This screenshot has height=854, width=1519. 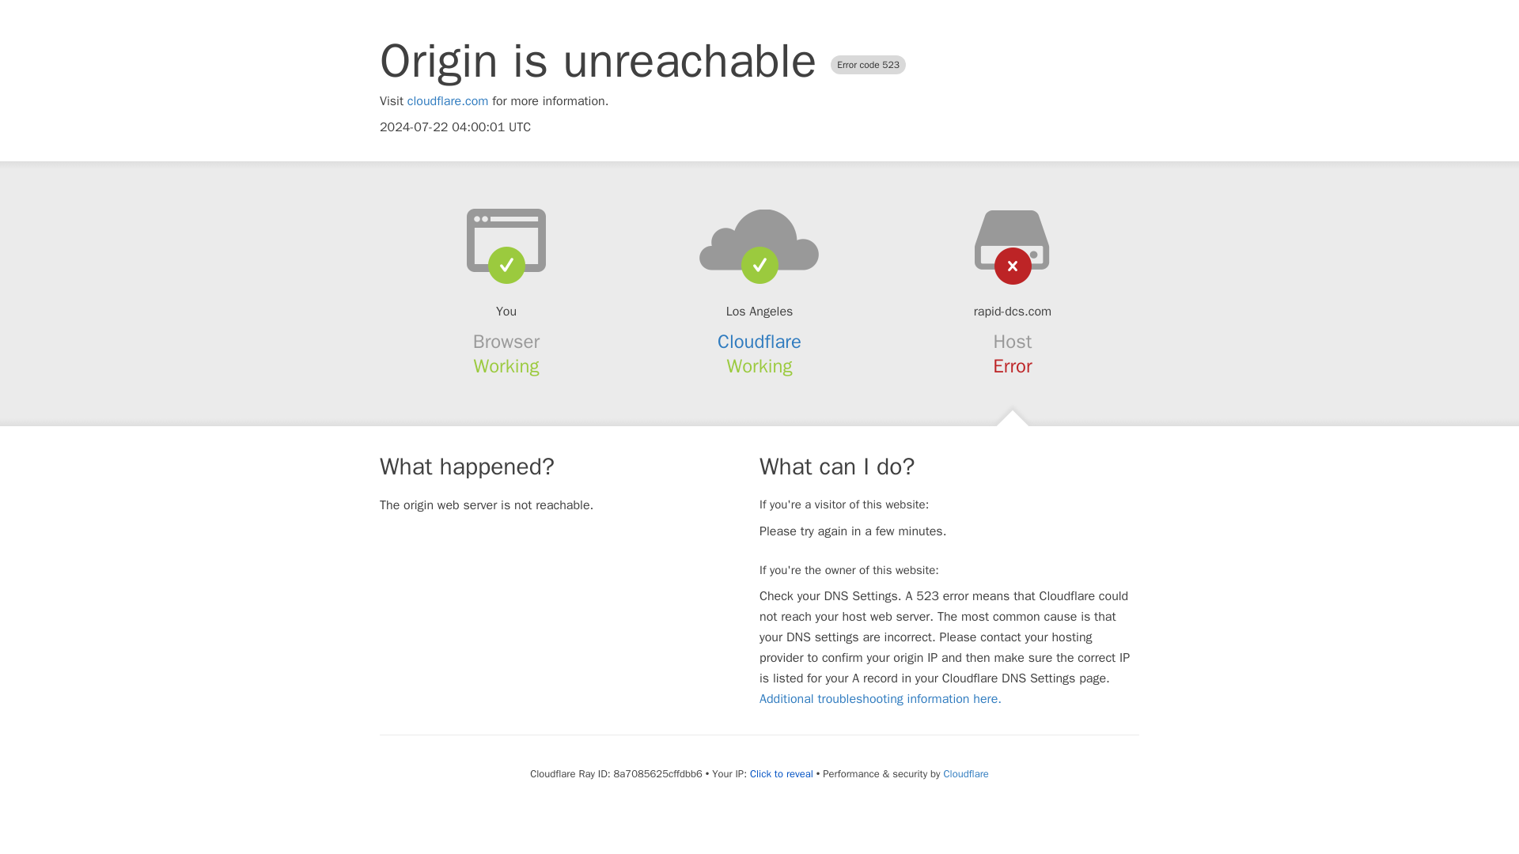 I want to click on Additional troubleshooting information here., so click(x=880, y=699).